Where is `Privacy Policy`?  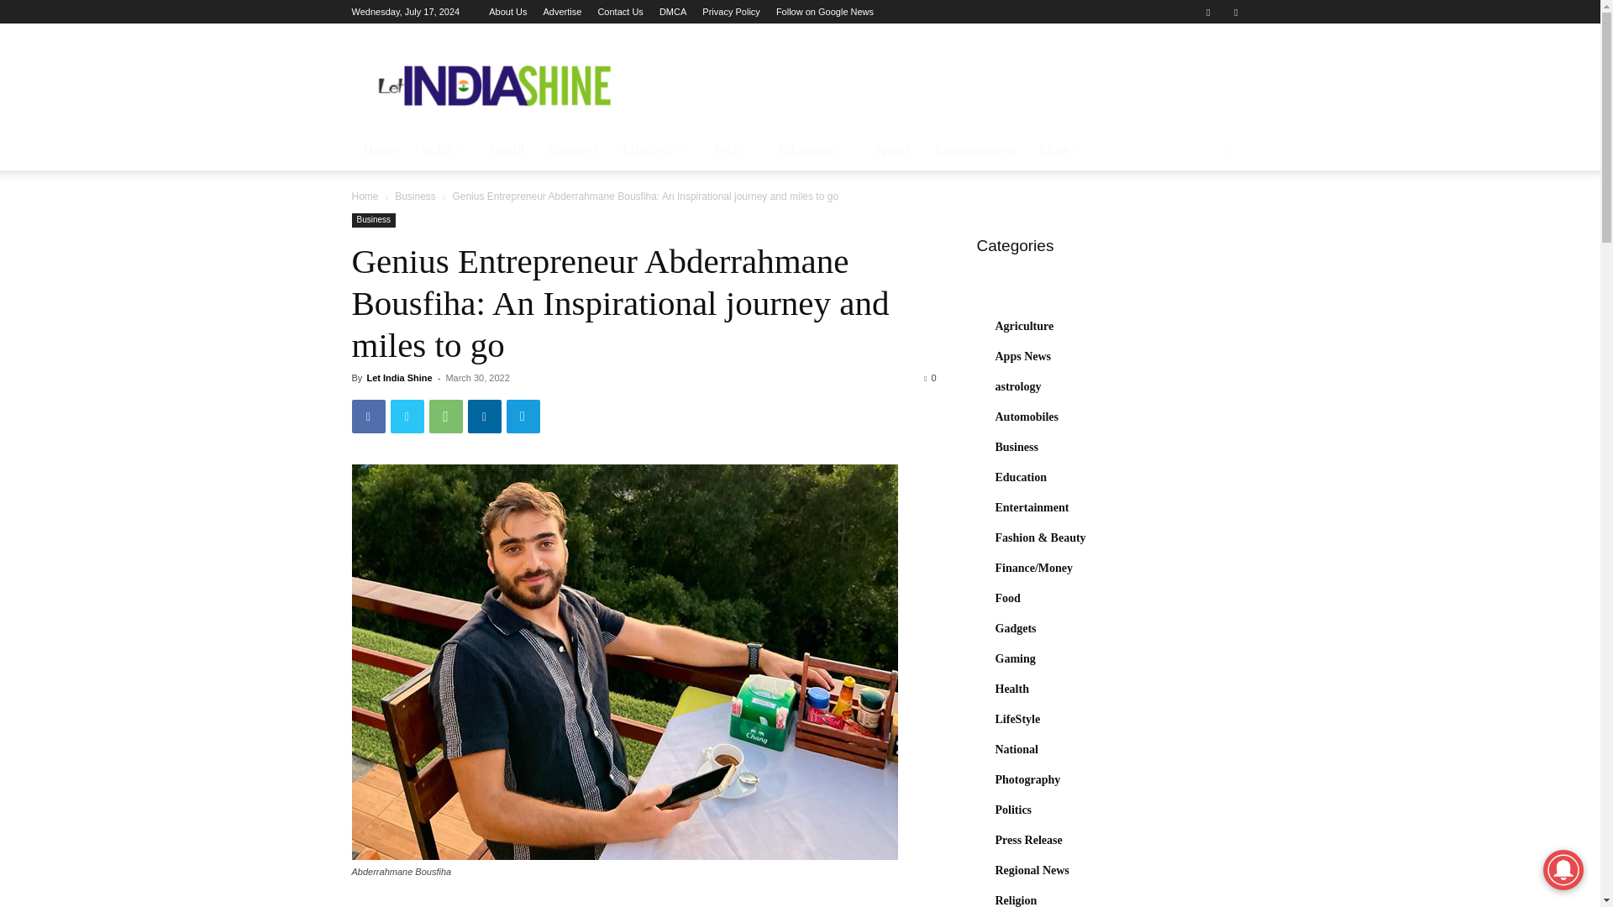
Privacy Policy is located at coordinates (731, 12).